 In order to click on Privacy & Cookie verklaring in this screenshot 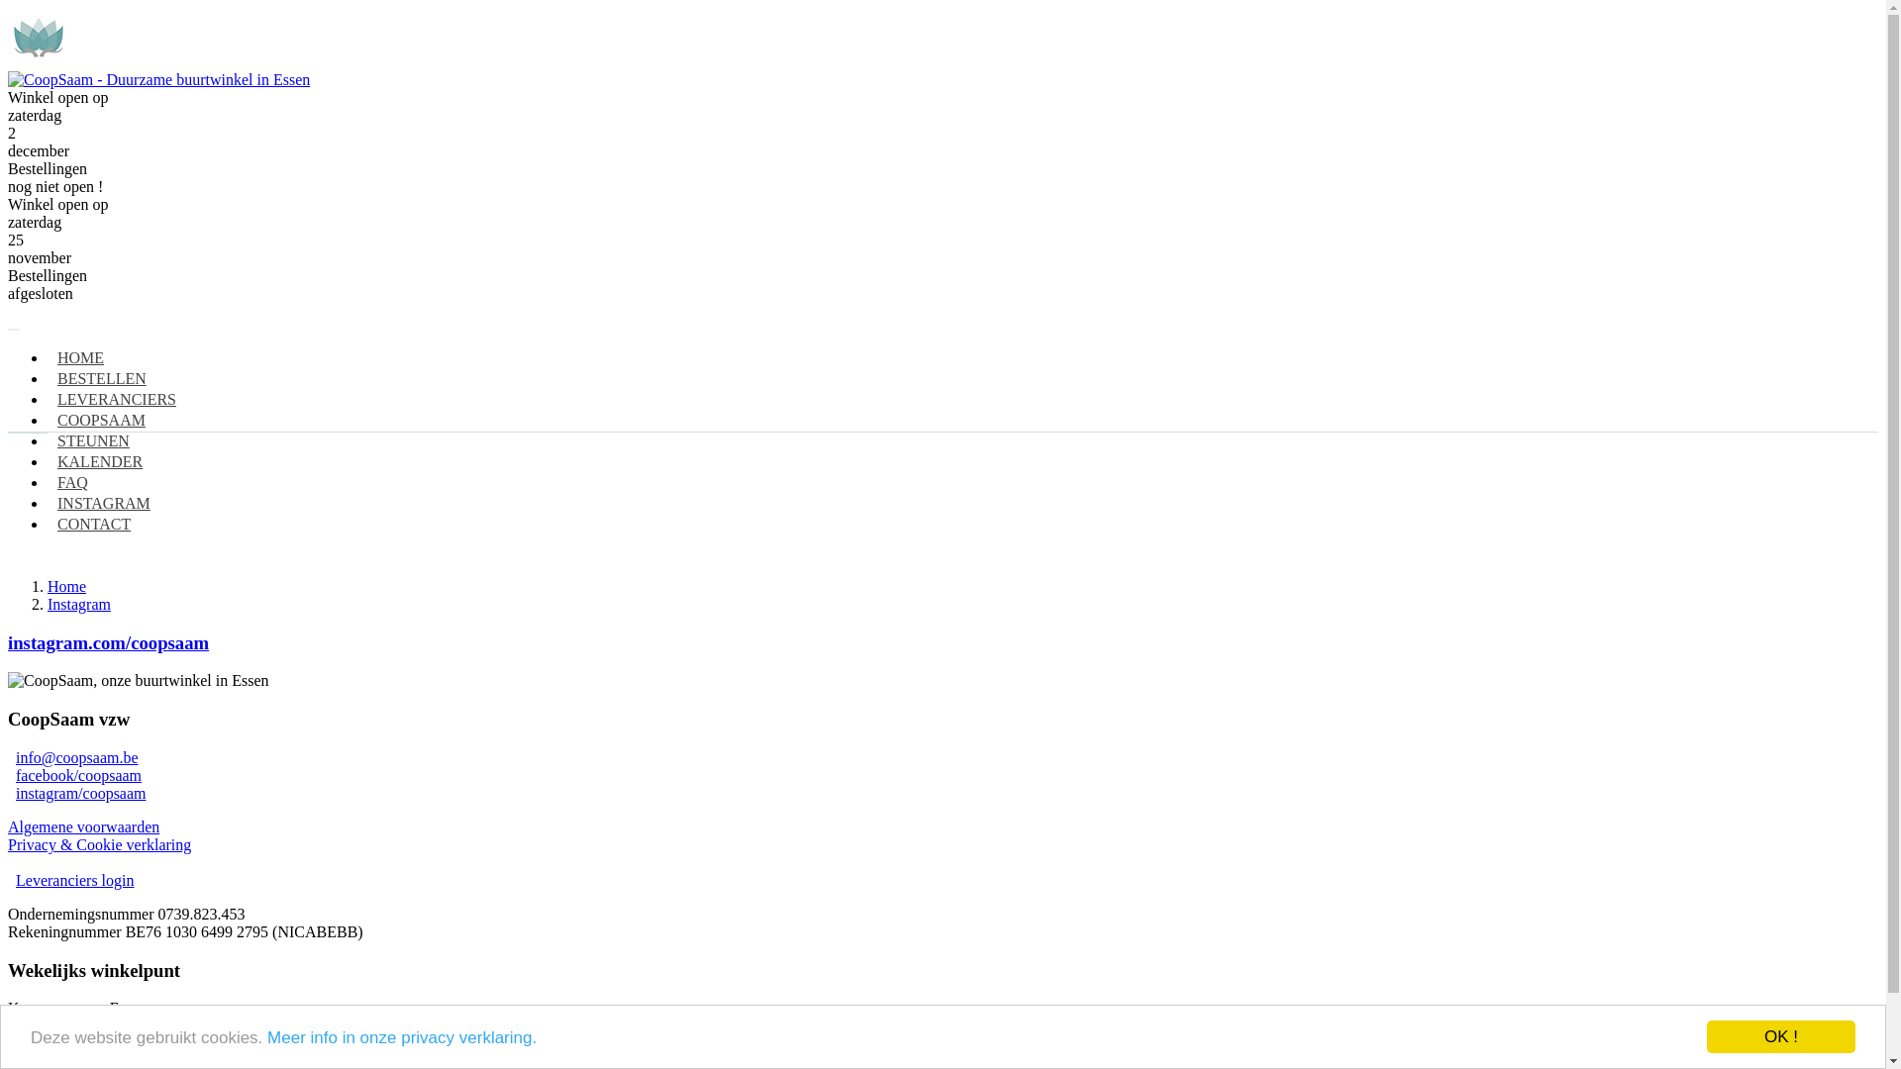, I will do `click(99, 845)`.